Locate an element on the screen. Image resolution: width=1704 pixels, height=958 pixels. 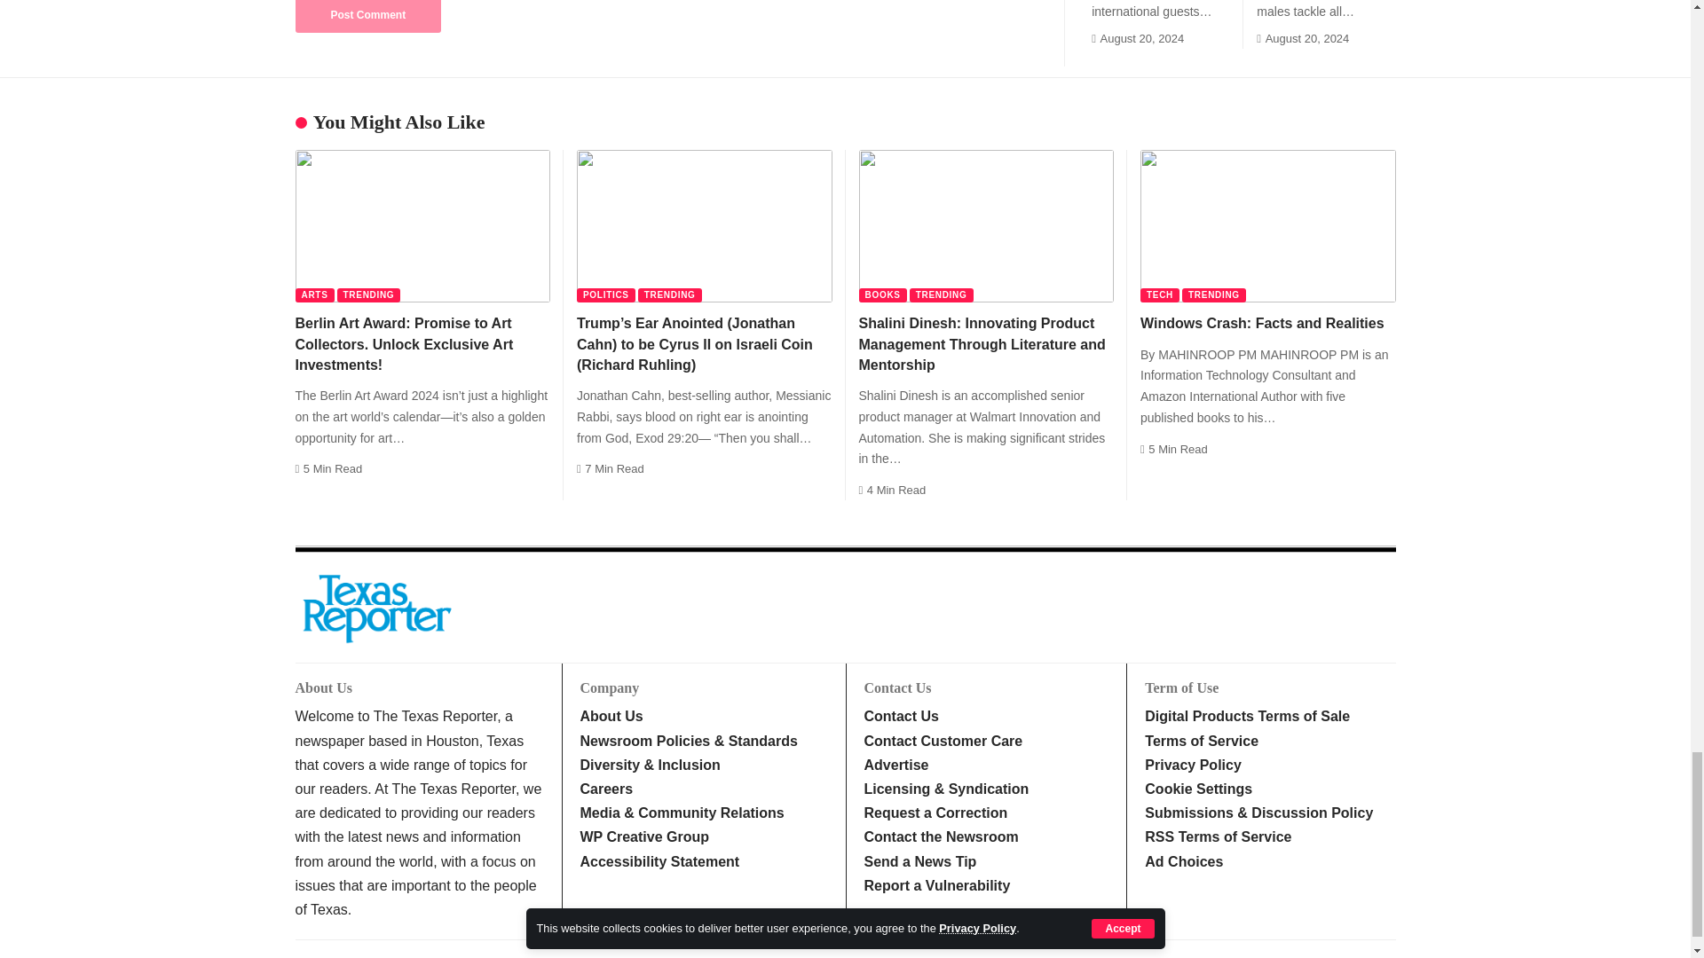
Windows Crash: Facts and Realities is located at coordinates (1267, 226).